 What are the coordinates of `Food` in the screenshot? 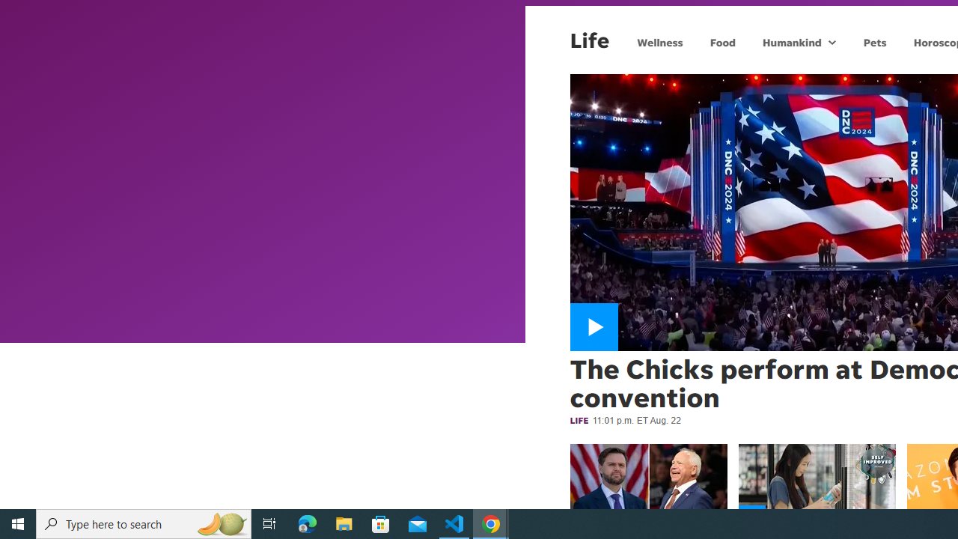 It's located at (723, 42).